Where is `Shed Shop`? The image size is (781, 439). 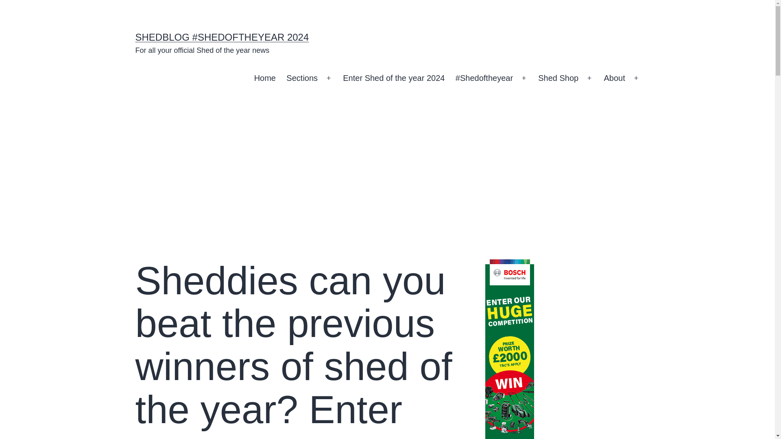
Shed Shop is located at coordinates (558, 78).